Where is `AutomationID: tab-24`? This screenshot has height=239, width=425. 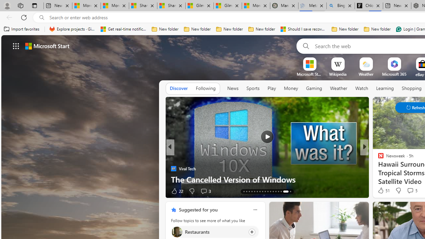
AutomationID: tab-24 is located at coordinates (262, 191).